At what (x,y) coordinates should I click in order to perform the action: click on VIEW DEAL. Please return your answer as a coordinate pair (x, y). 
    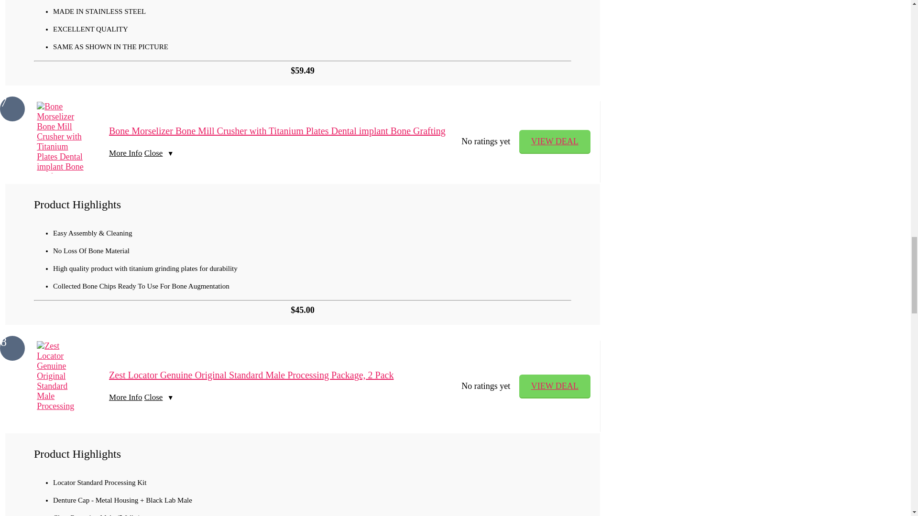
    Looking at the image, I should click on (555, 386).